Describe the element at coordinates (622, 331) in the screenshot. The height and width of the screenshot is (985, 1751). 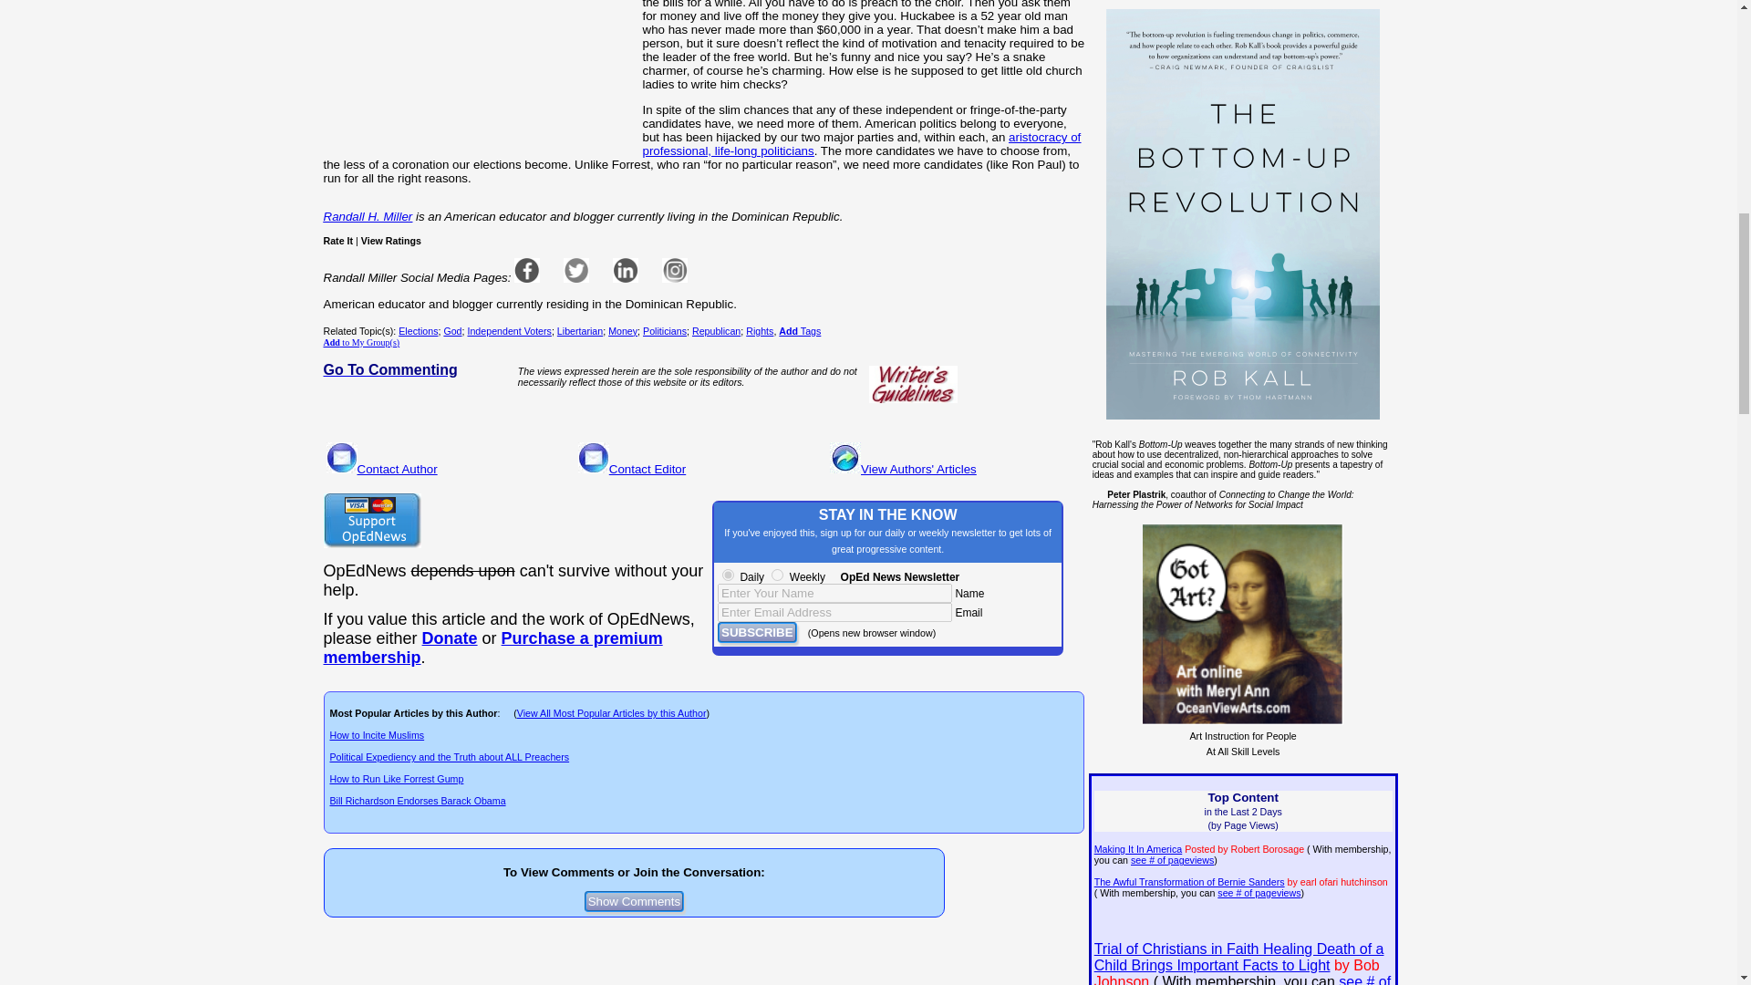
I see `Money` at that location.